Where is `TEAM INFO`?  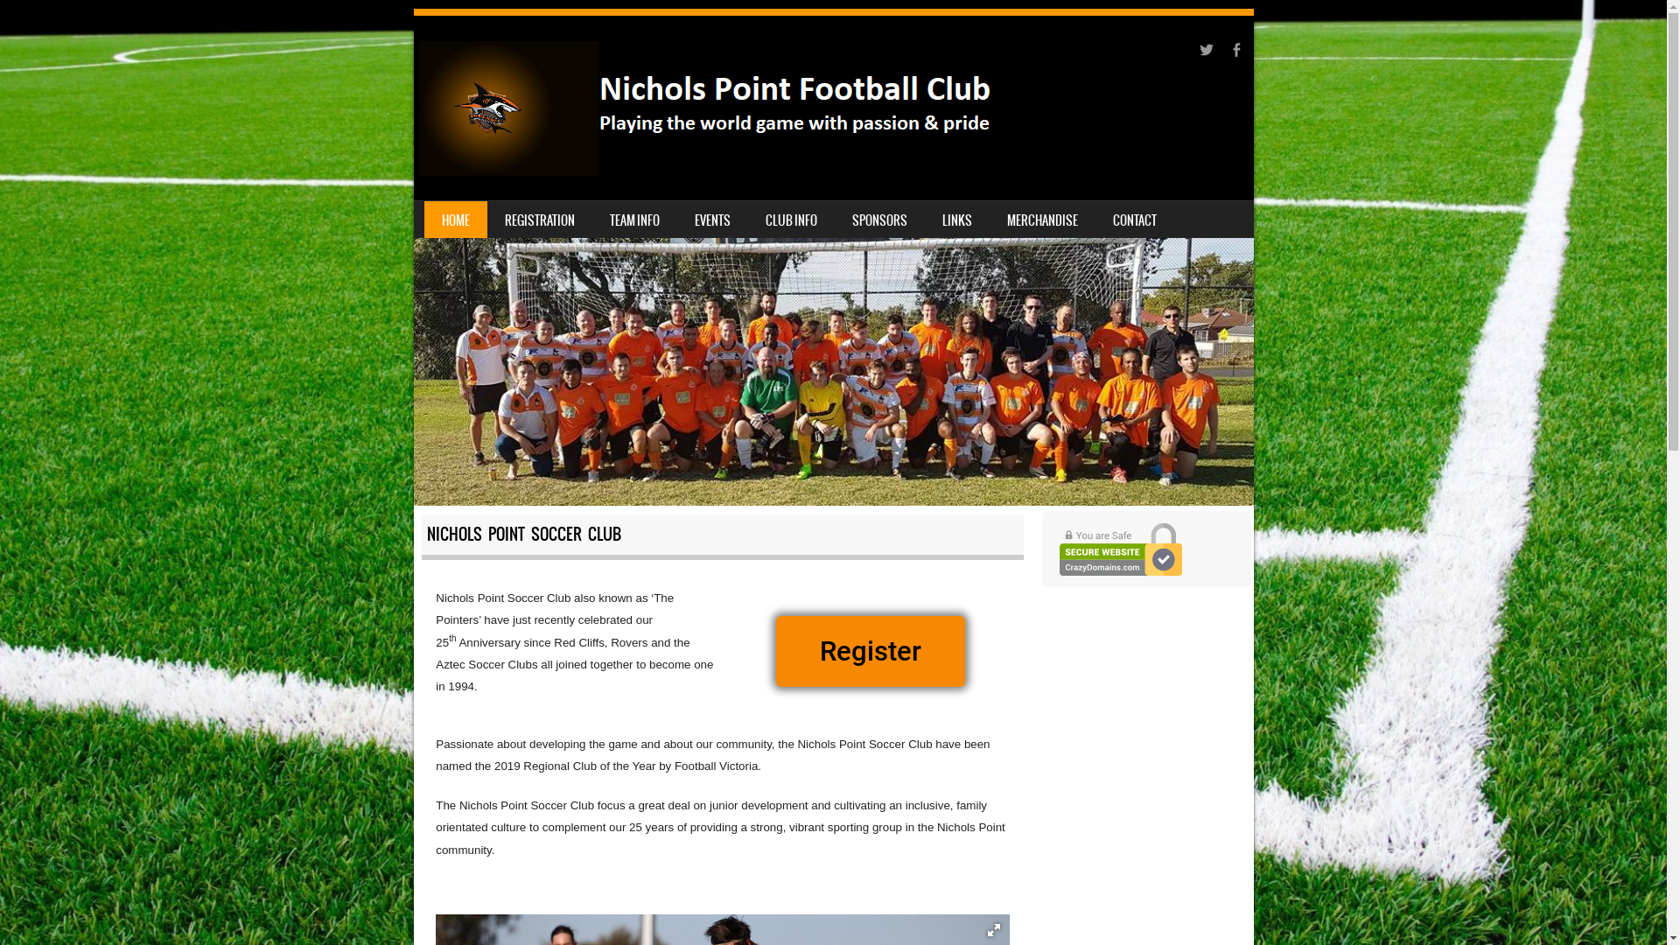
TEAM INFO is located at coordinates (633, 220).